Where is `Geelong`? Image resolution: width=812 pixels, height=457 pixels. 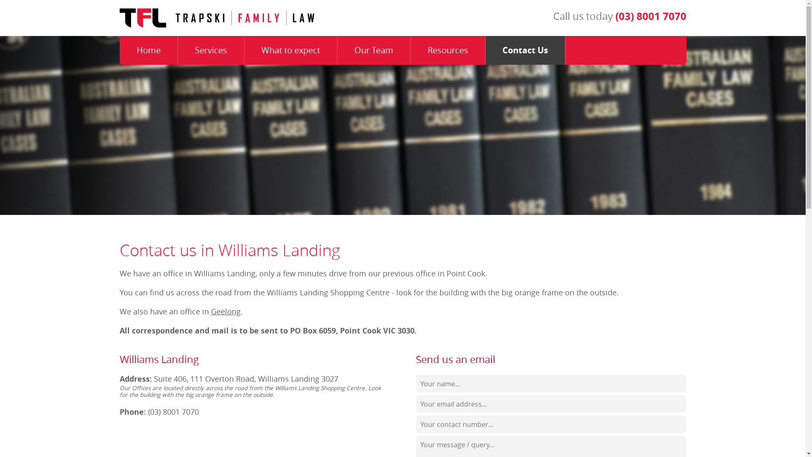 Geelong is located at coordinates (225, 311).